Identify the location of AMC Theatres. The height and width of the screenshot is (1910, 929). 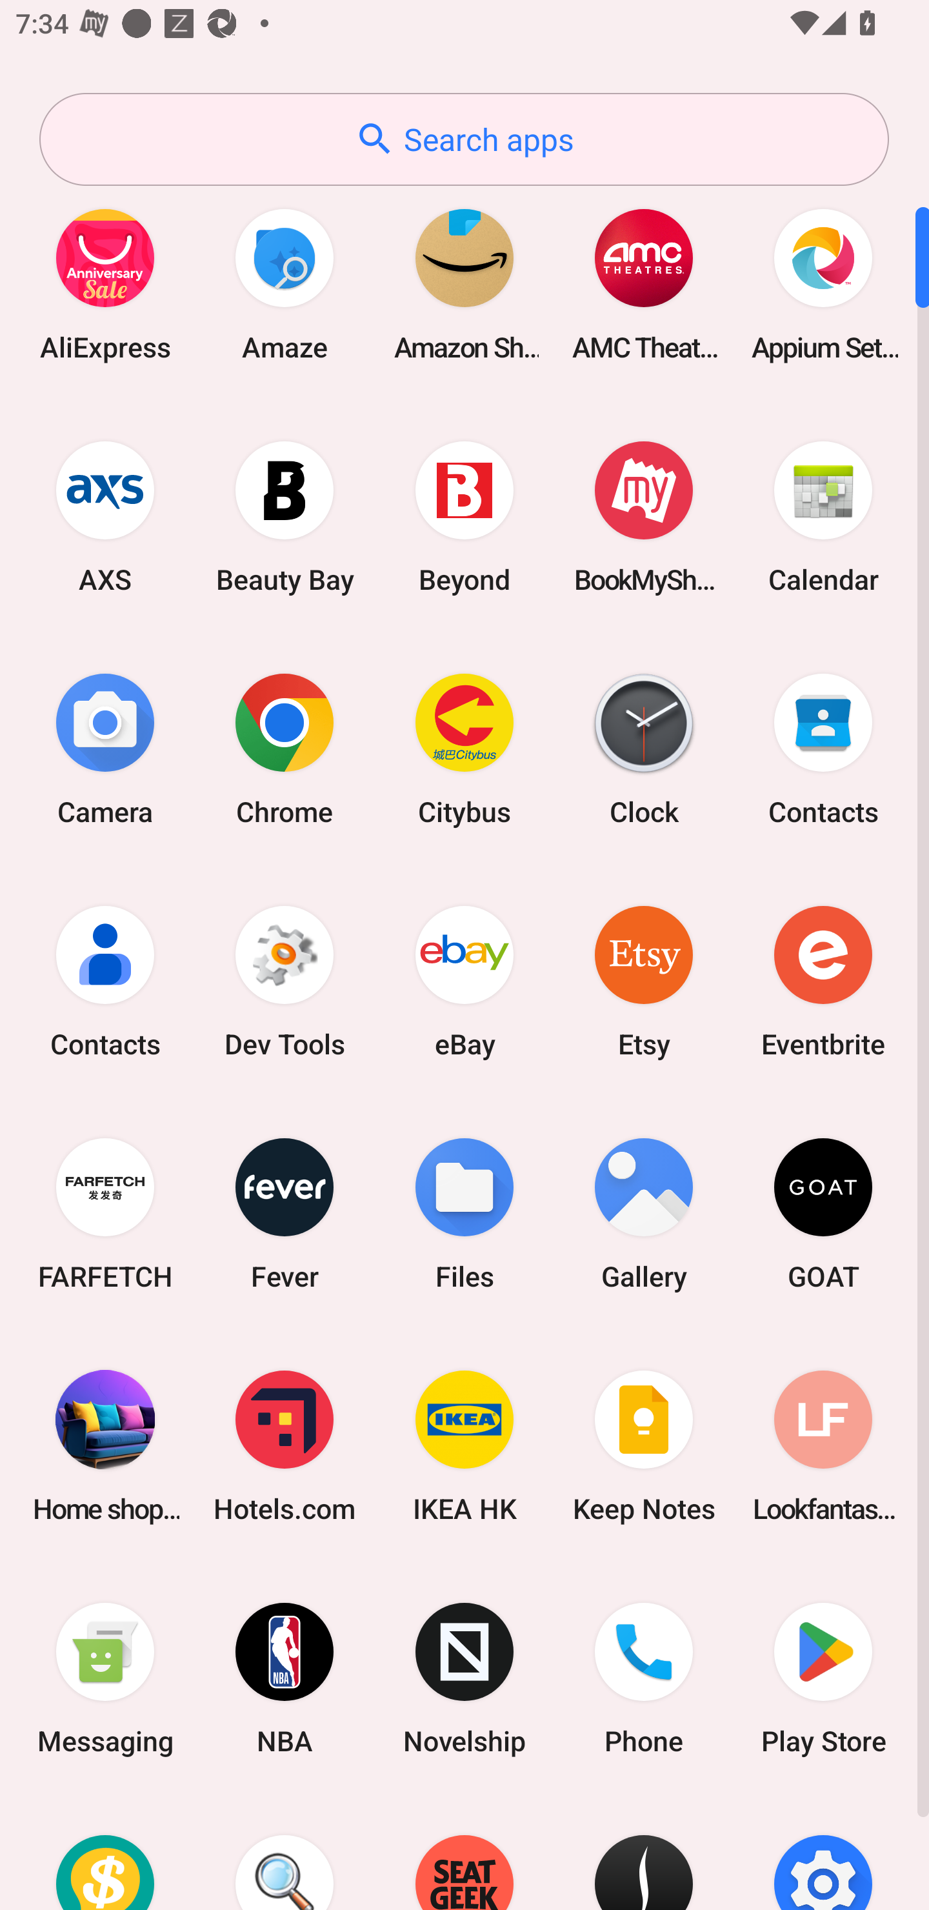
(644, 284).